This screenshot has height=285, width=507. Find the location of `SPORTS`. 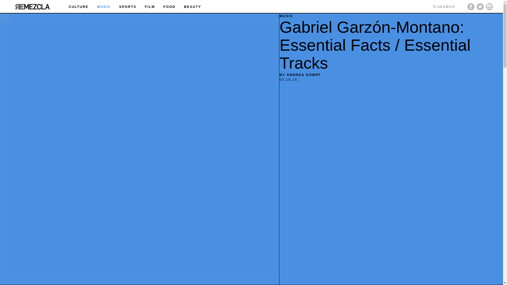

SPORTS is located at coordinates (128, 7).